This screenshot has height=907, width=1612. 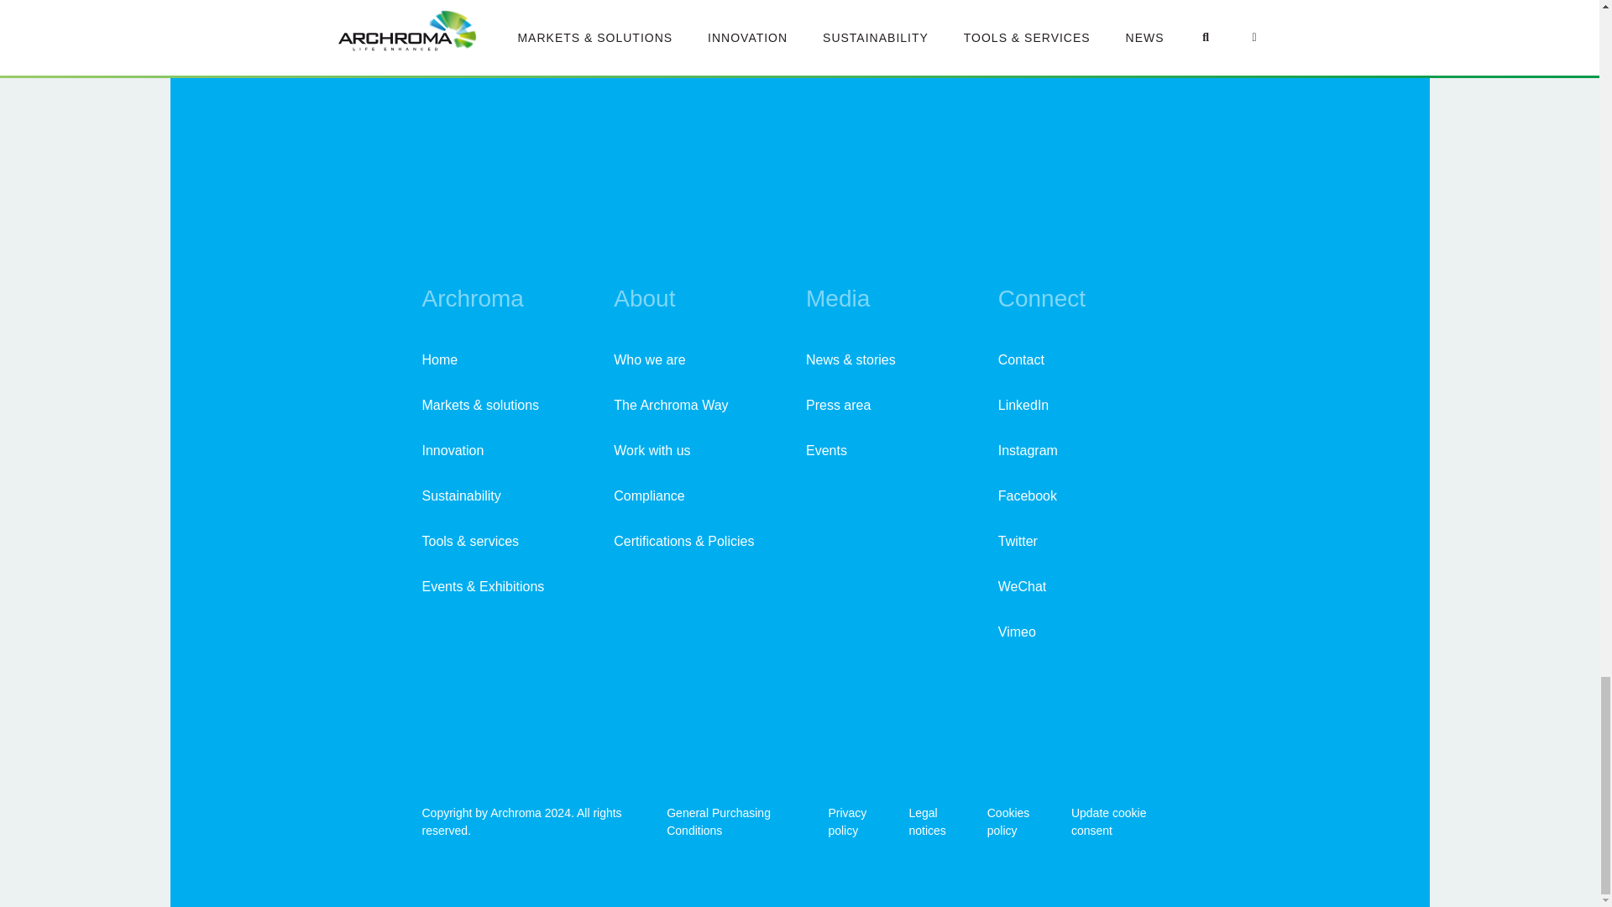 What do you see at coordinates (452, 450) in the screenshot?
I see `Innovation` at bounding box center [452, 450].